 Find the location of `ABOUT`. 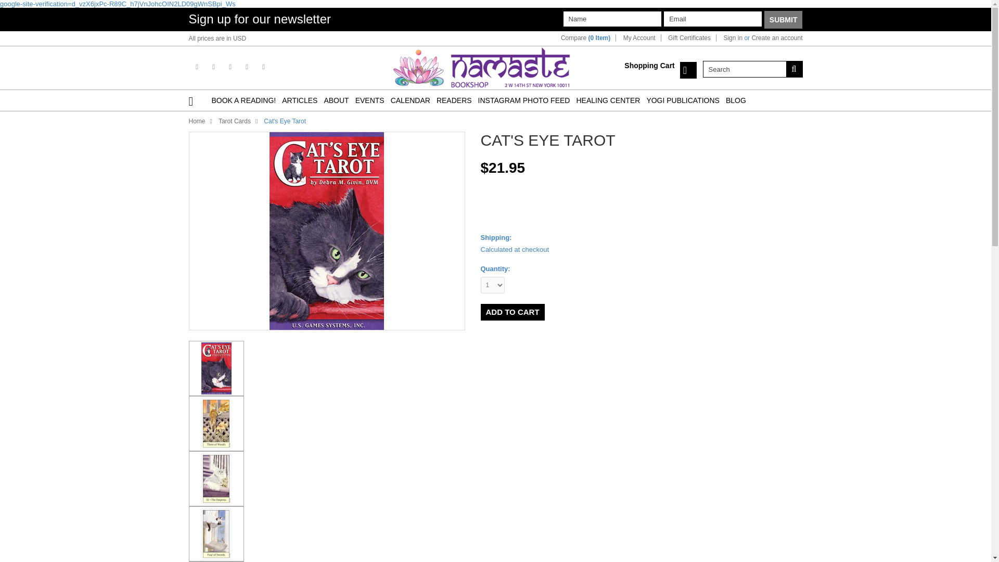

ABOUT is located at coordinates (336, 100).